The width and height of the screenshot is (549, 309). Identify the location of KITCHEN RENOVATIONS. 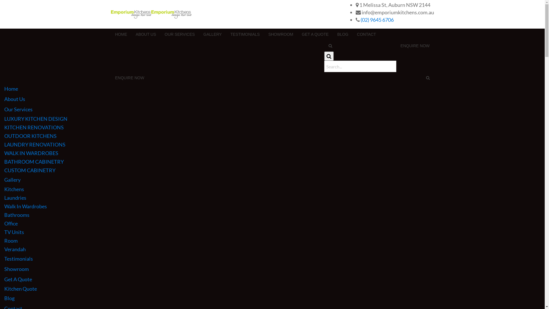
(274, 127).